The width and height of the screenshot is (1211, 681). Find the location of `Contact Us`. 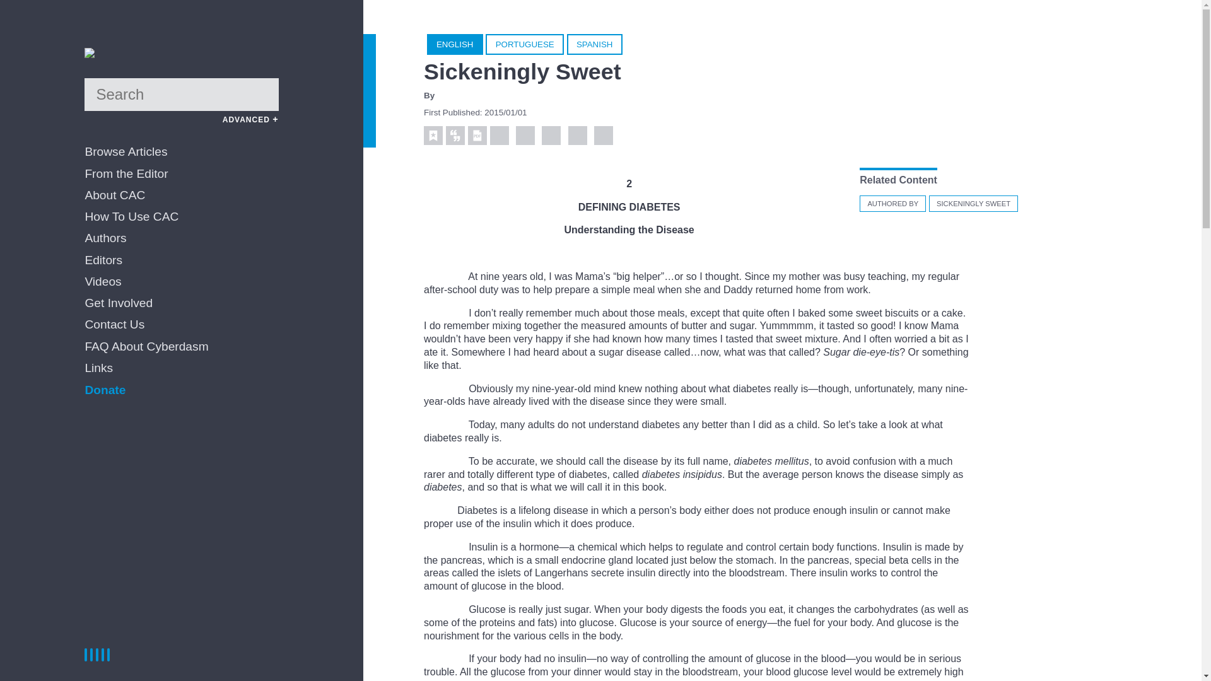

Contact Us is located at coordinates (182, 325).